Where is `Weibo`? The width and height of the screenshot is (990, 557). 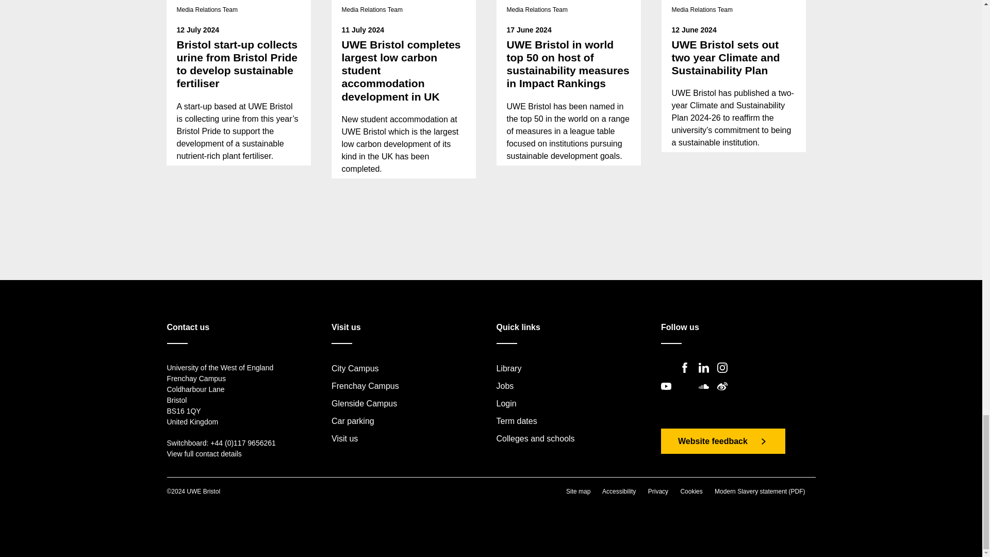 Weibo is located at coordinates (725, 395).